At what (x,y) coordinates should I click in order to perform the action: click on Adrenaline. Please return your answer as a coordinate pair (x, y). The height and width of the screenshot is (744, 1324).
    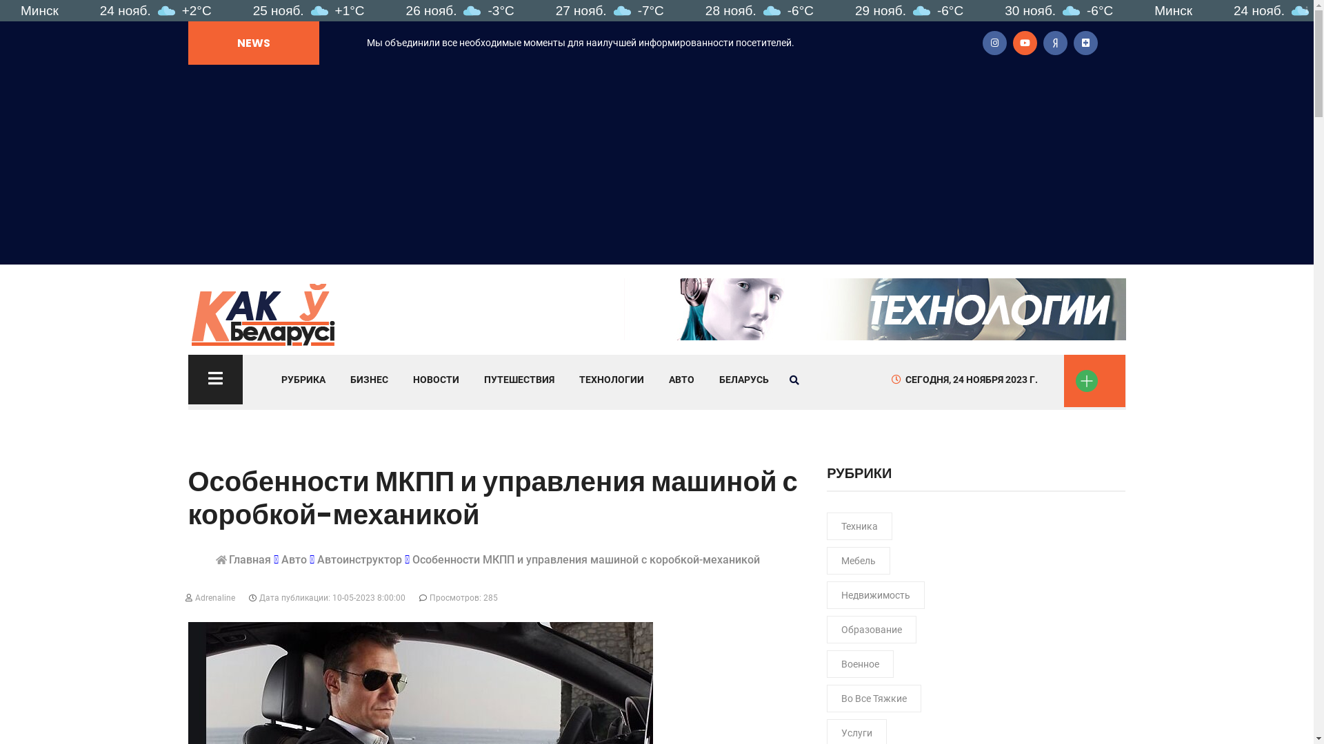
    Looking at the image, I should click on (211, 598).